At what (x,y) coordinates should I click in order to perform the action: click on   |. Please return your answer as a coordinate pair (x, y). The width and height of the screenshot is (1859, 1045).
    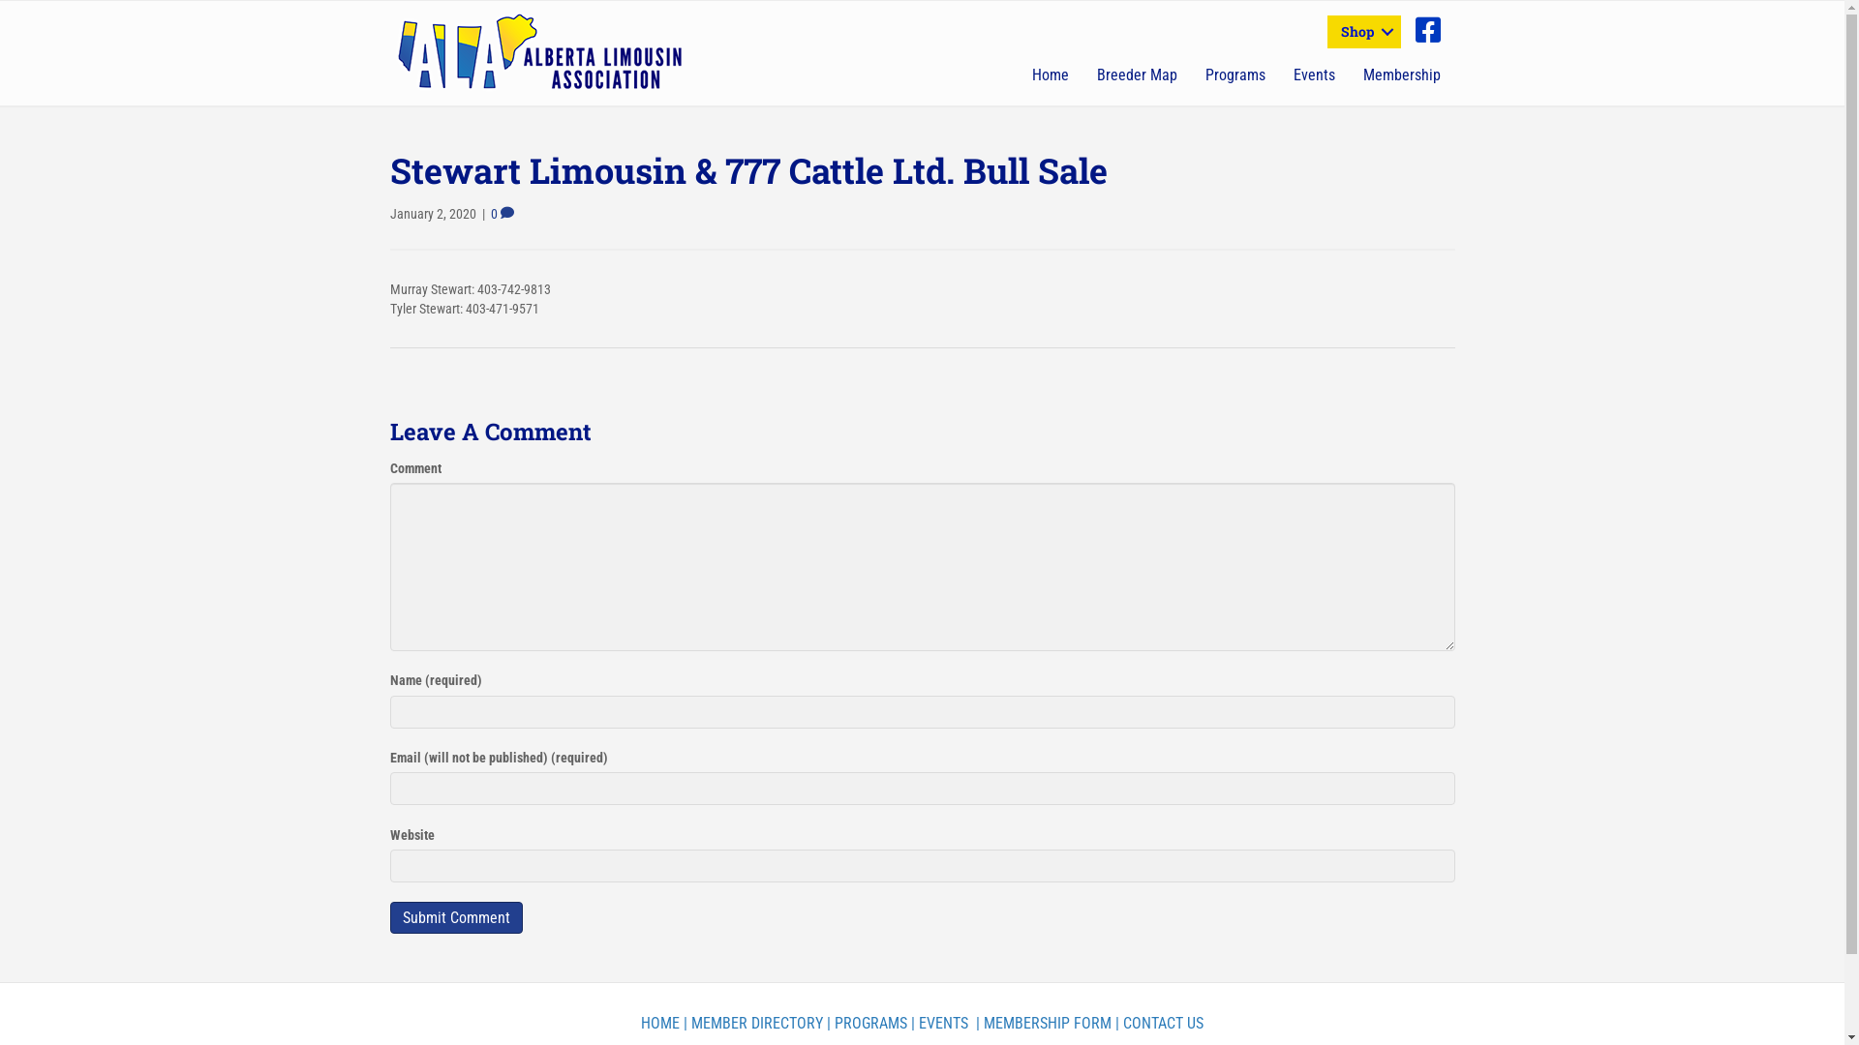
    Looking at the image, I should click on (976, 1024).